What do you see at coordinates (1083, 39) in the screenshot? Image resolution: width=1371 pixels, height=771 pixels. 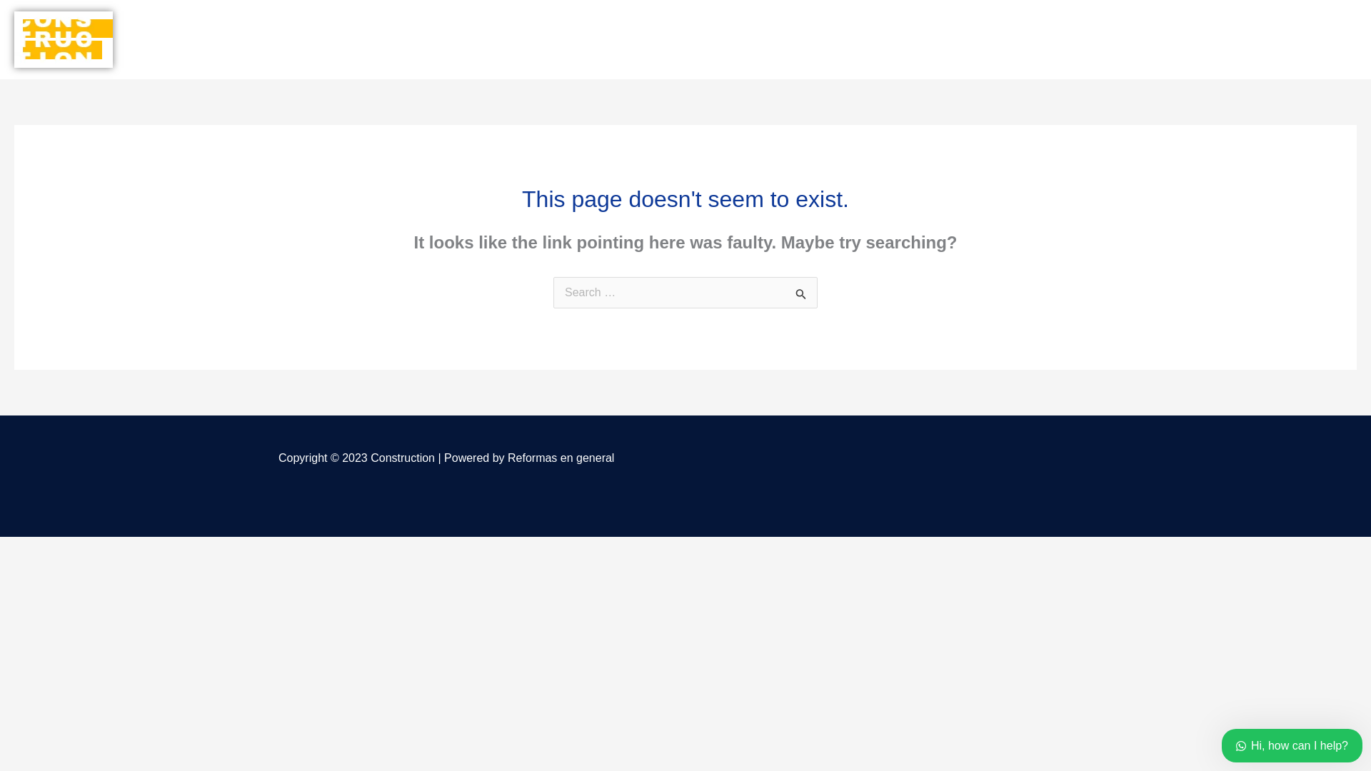 I see `About` at bounding box center [1083, 39].